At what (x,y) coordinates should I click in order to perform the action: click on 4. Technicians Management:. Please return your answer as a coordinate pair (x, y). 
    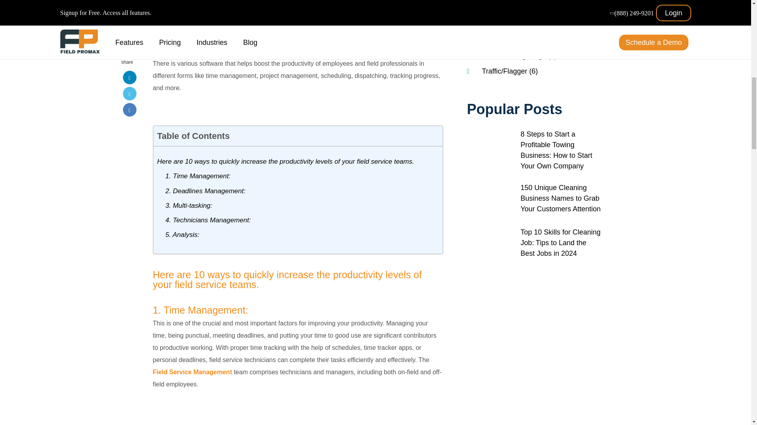
    Looking at the image, I should click on (208, 220).